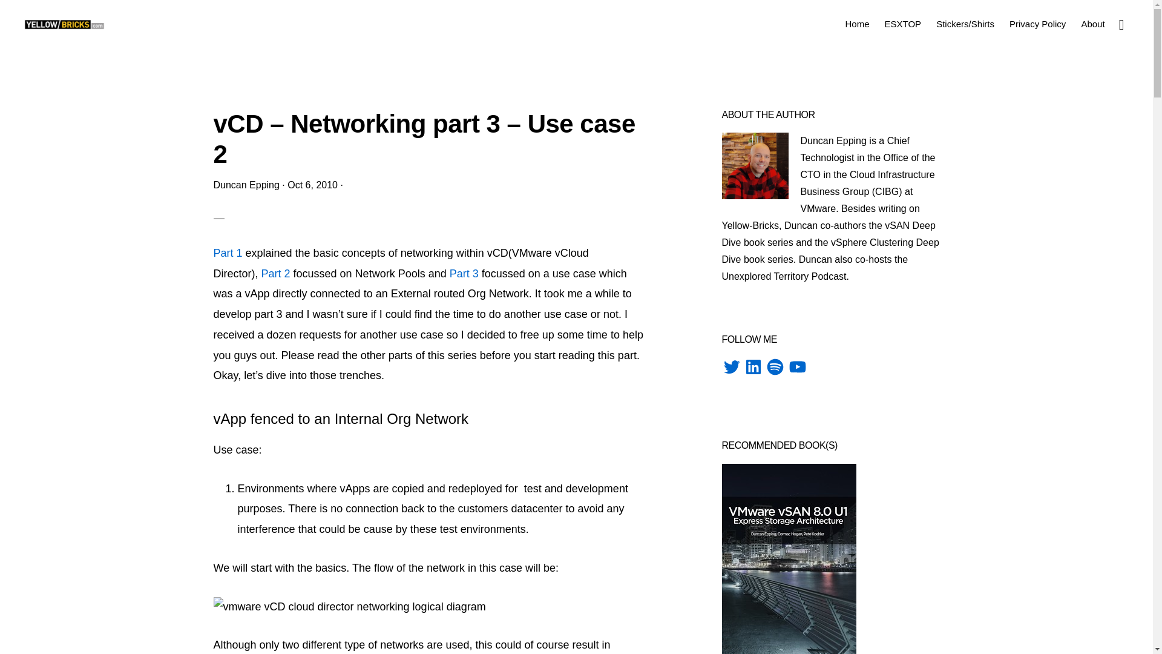 The height and width of the screenshot is (654, 1162). What do you see at coordinates (798, 367) in the screenshot?
I see `YouTube` at bounding box center [798, 367].